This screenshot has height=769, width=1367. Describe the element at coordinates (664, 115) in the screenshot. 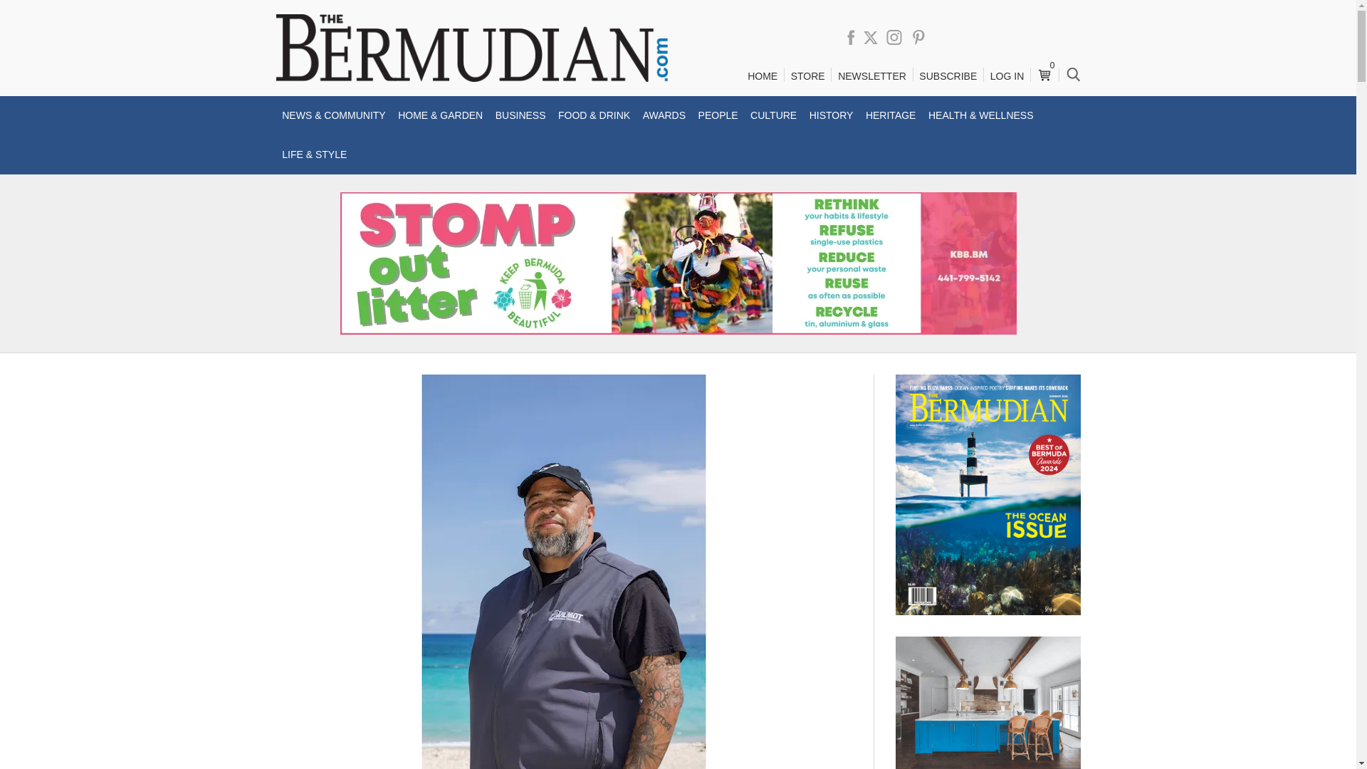

I see `AWARDS` at that location.